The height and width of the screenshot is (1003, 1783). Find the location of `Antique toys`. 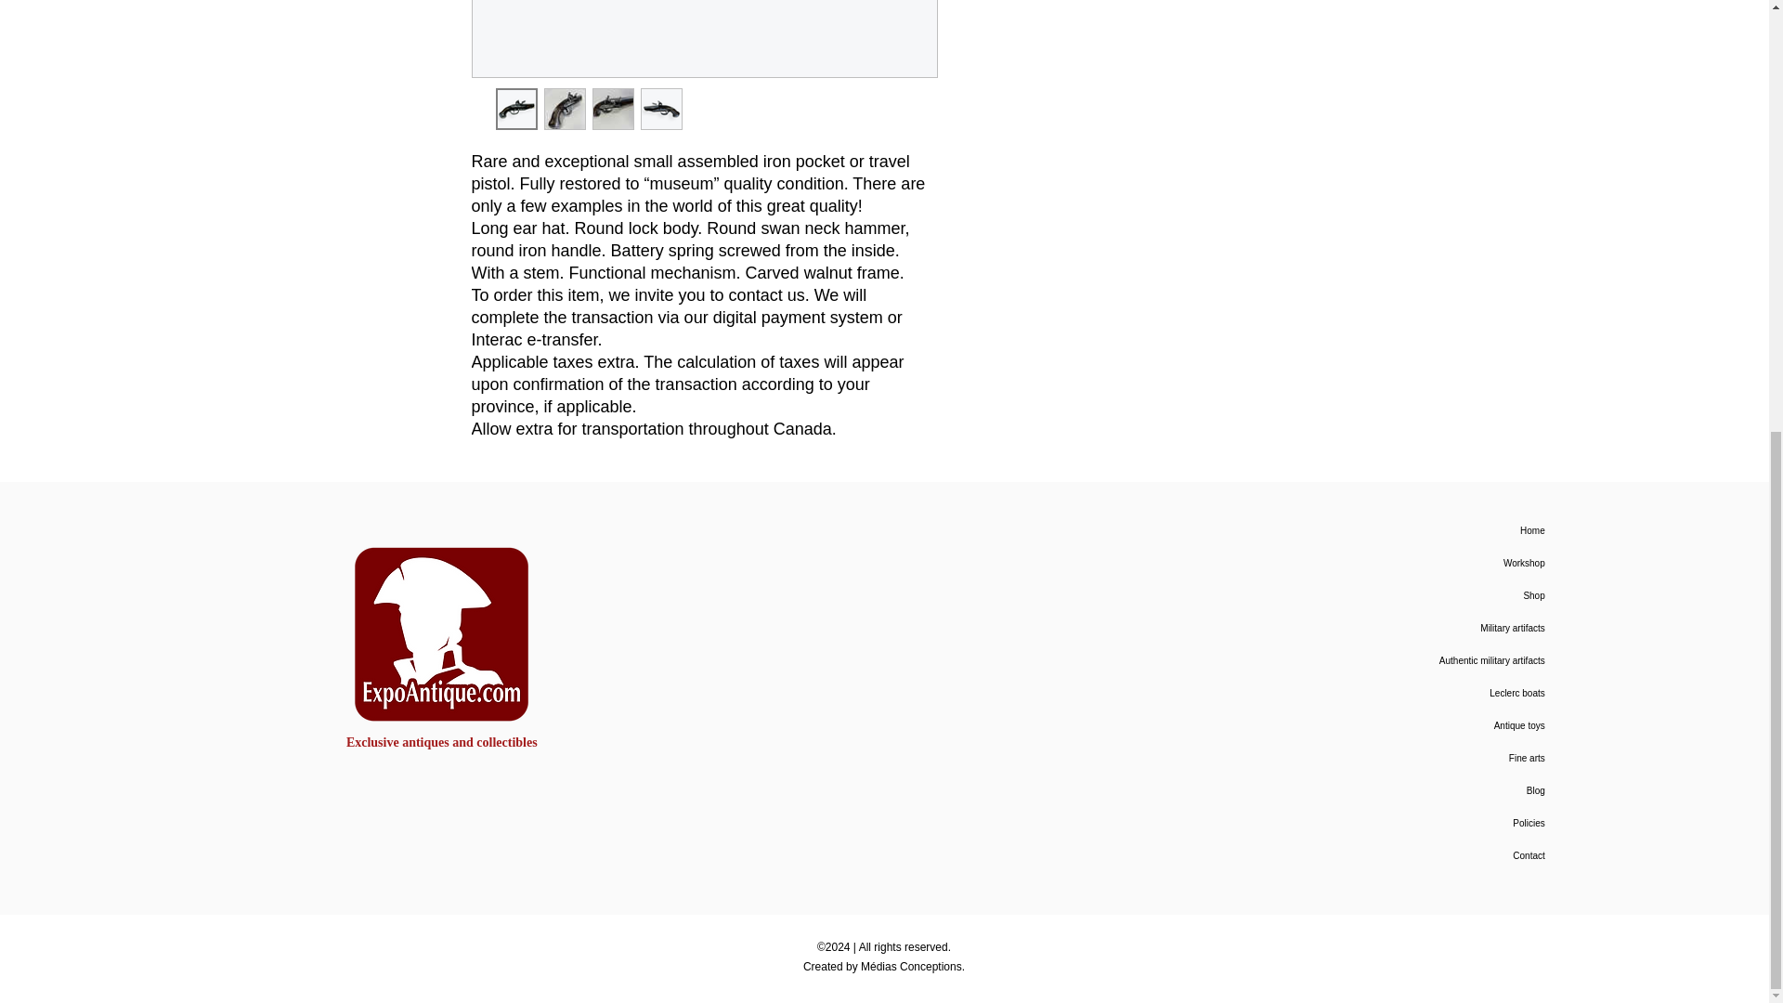

Antique toys is located at coordinates (1402, 725).